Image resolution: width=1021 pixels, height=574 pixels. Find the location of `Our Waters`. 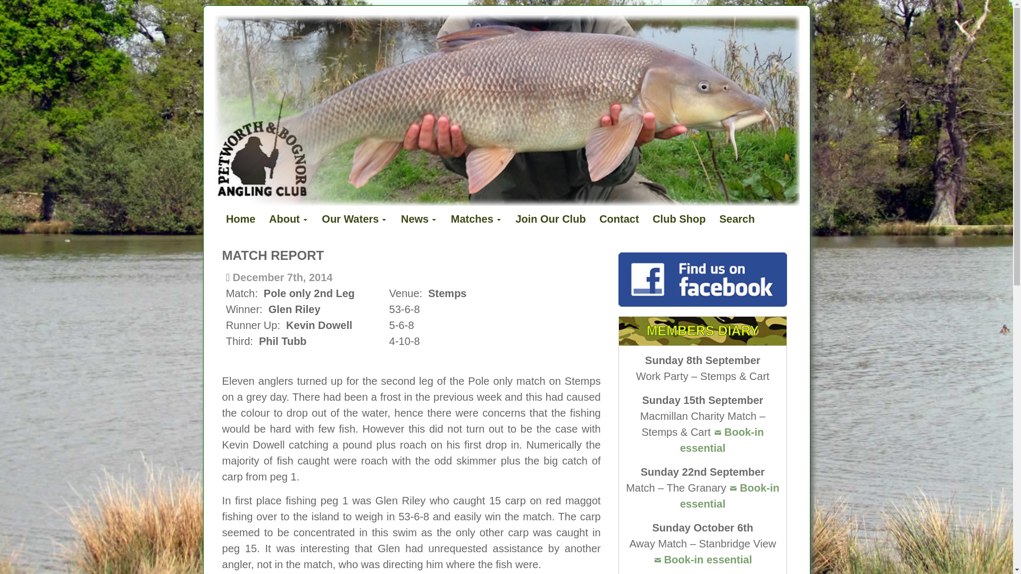

Our Waters is located at coordinates (354, 219).